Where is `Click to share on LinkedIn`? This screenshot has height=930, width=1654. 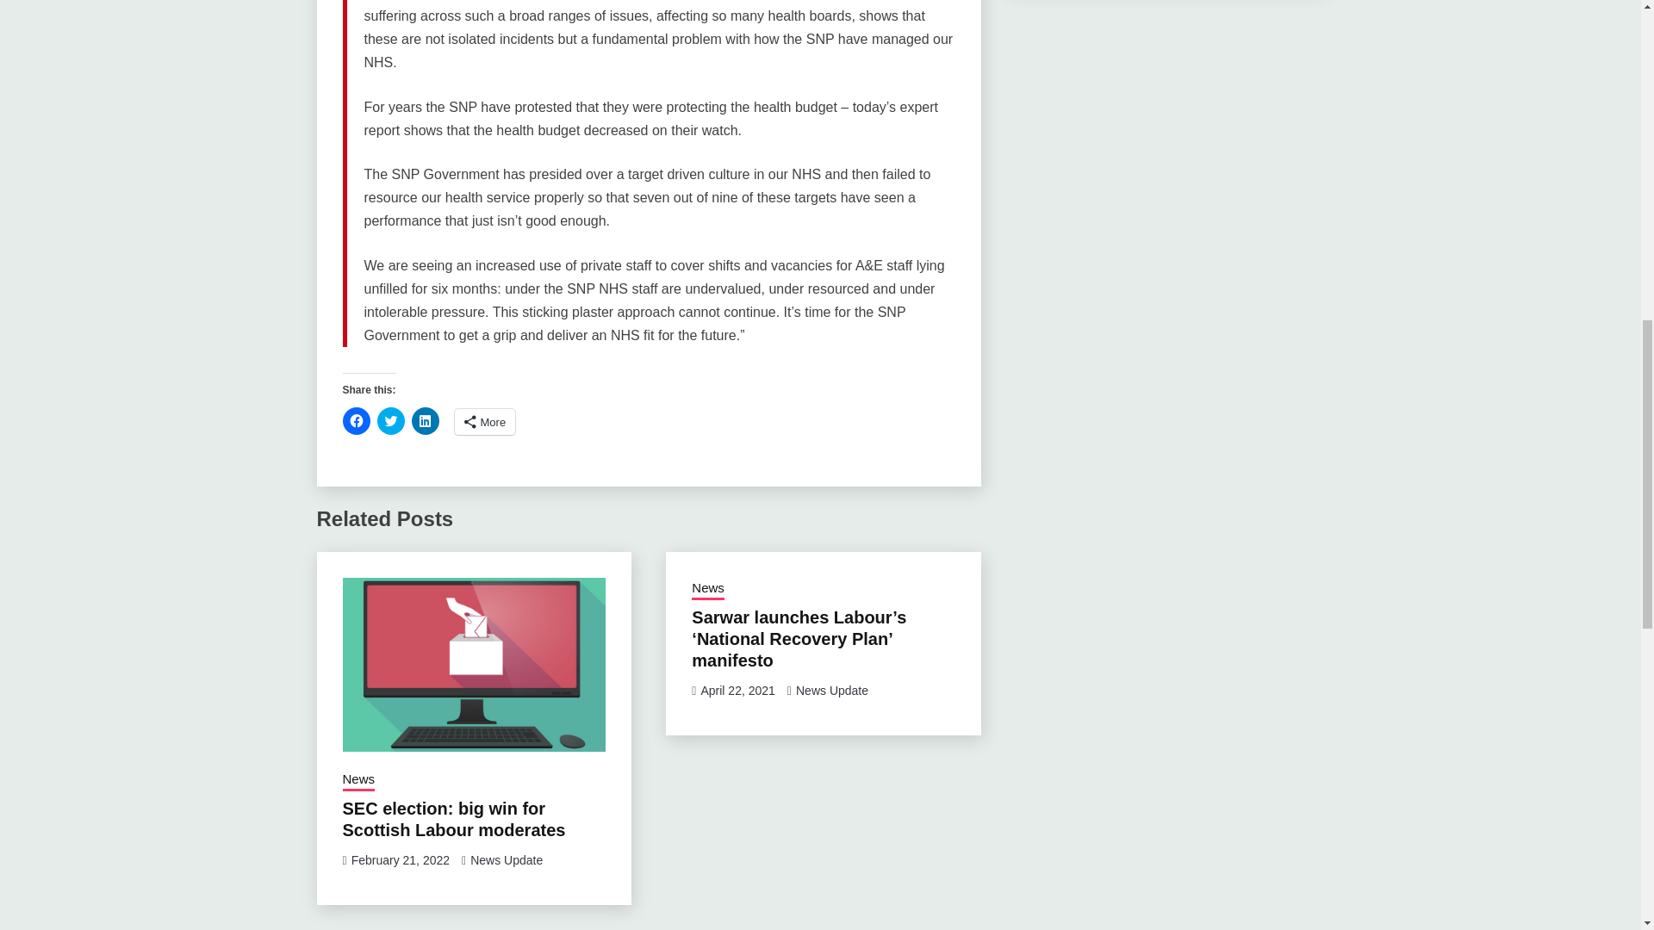
Click to share on LinkedIn is located at coordinates (426, 421).